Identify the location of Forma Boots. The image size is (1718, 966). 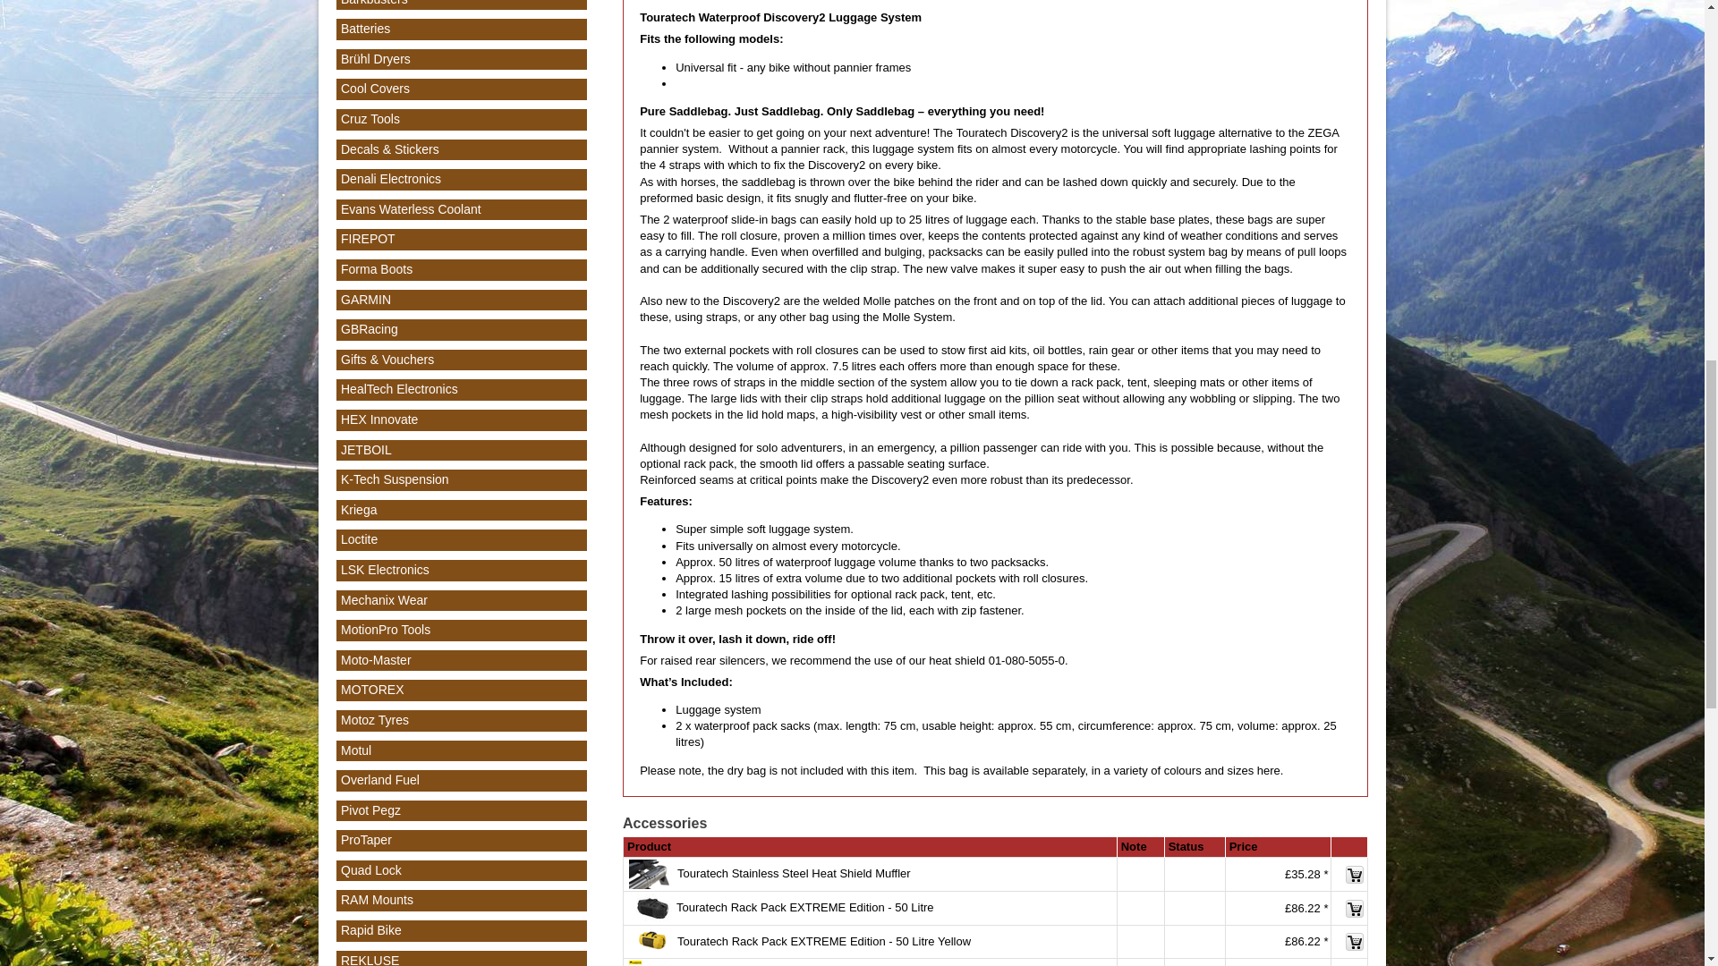
(376, 268).